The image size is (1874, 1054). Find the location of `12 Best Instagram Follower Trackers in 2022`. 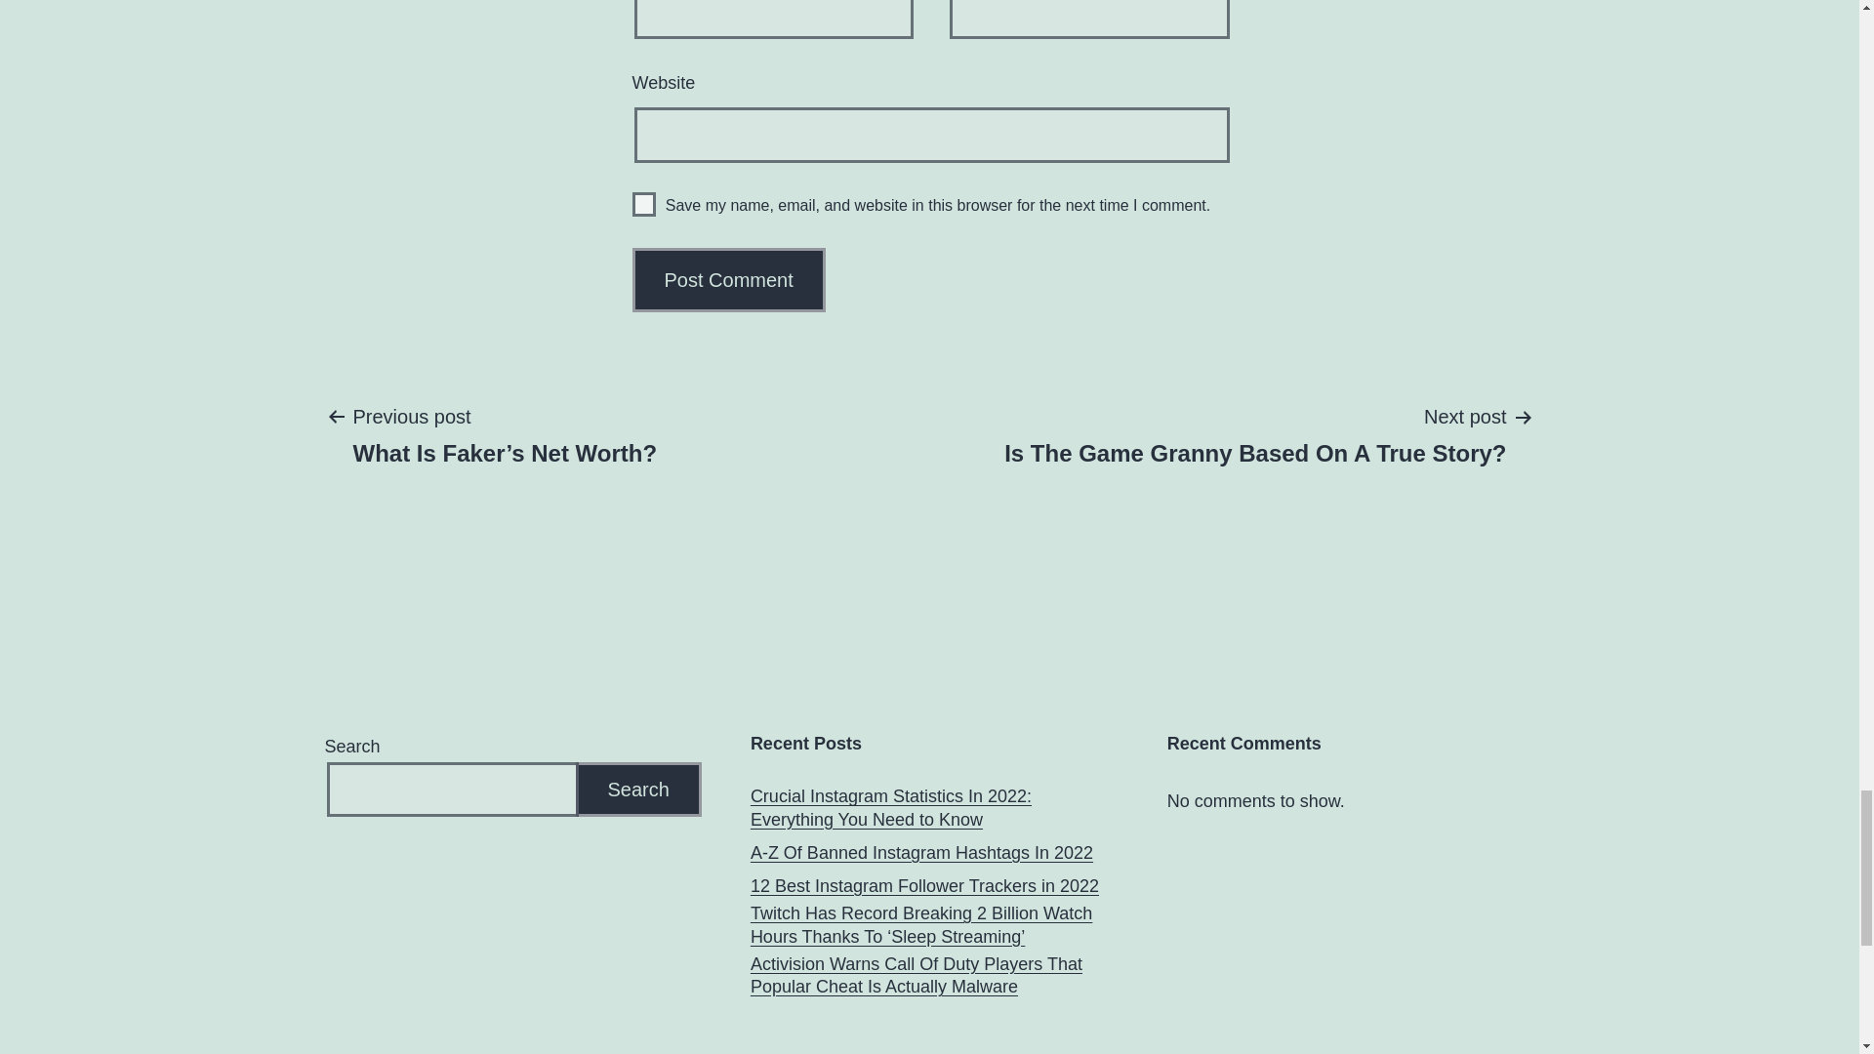

12 Best Instagram Follower Trackers in 2022 is located at coordinates (924, 886).